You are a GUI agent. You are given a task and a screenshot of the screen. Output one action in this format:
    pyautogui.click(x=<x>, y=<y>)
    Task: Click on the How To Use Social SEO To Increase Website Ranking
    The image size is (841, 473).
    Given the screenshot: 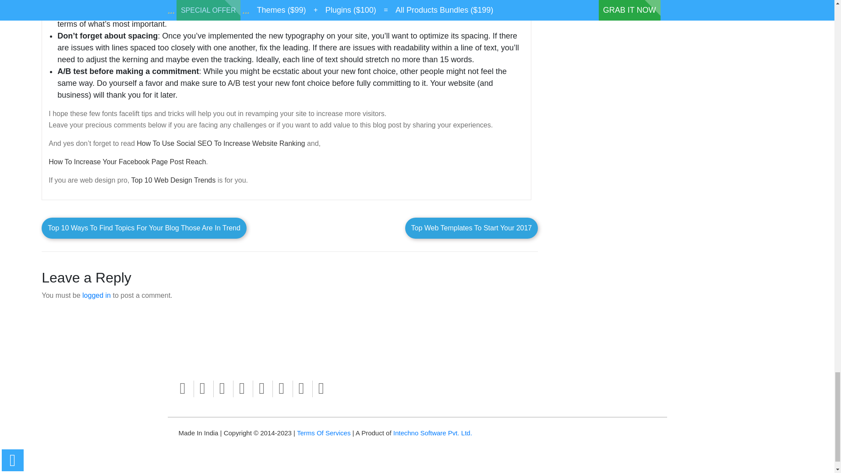 What is the action you would take?
    pyautogui.click(x=220, y=143)
    